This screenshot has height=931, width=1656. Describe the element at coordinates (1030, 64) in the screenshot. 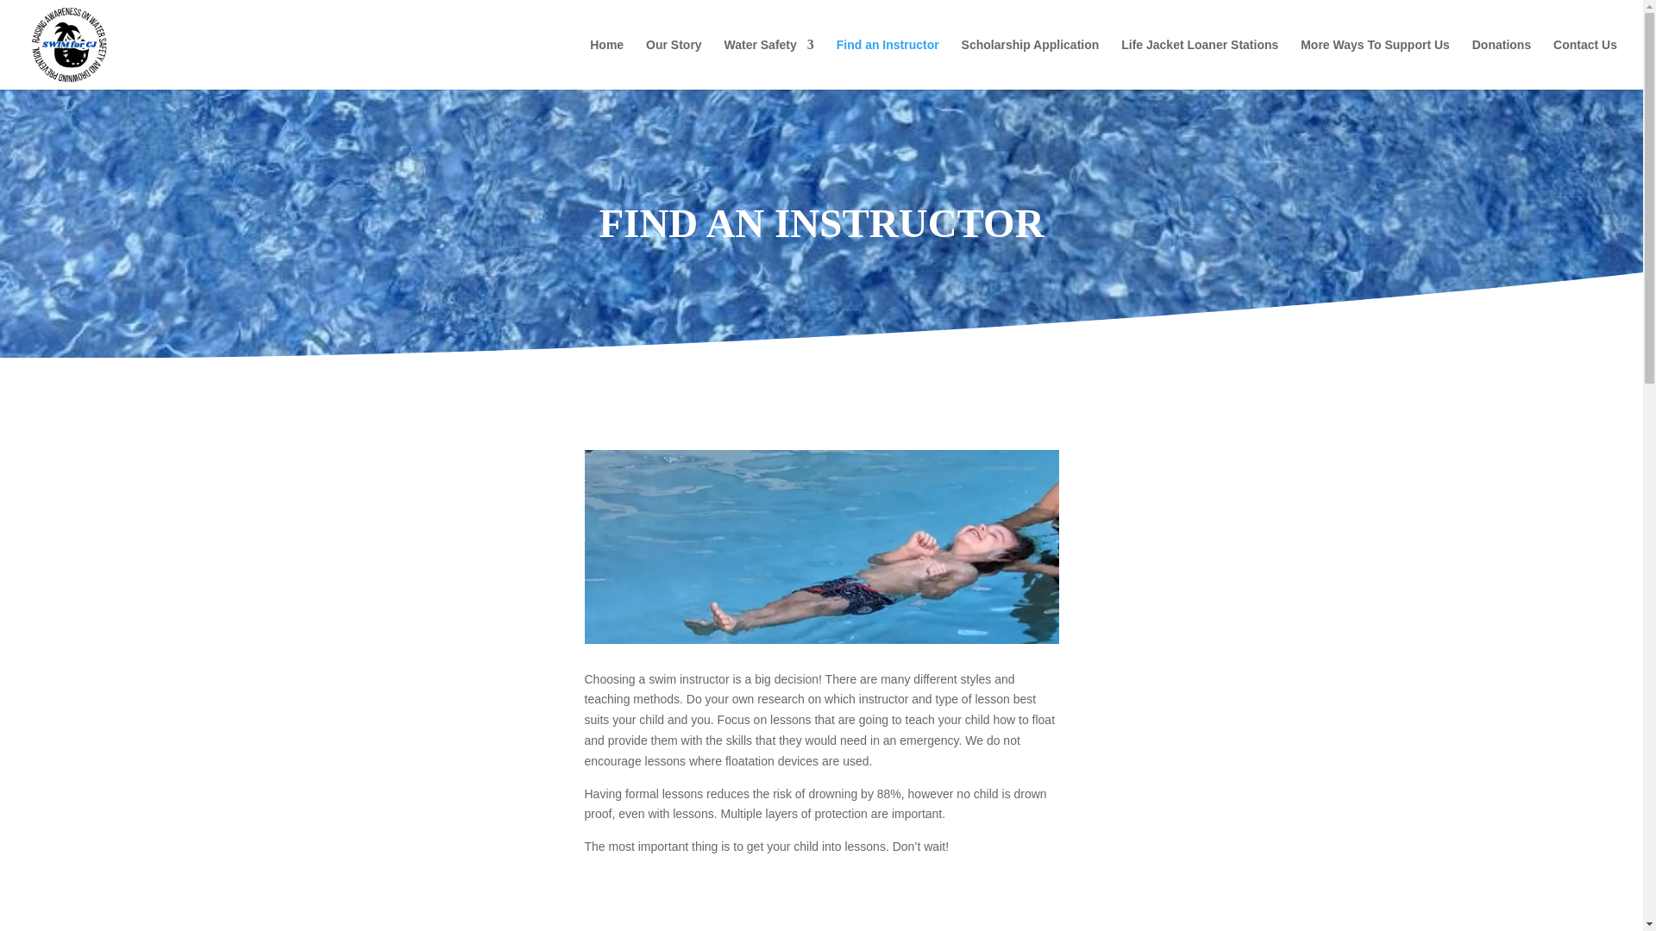

I see `Scholarship Application` at that location.